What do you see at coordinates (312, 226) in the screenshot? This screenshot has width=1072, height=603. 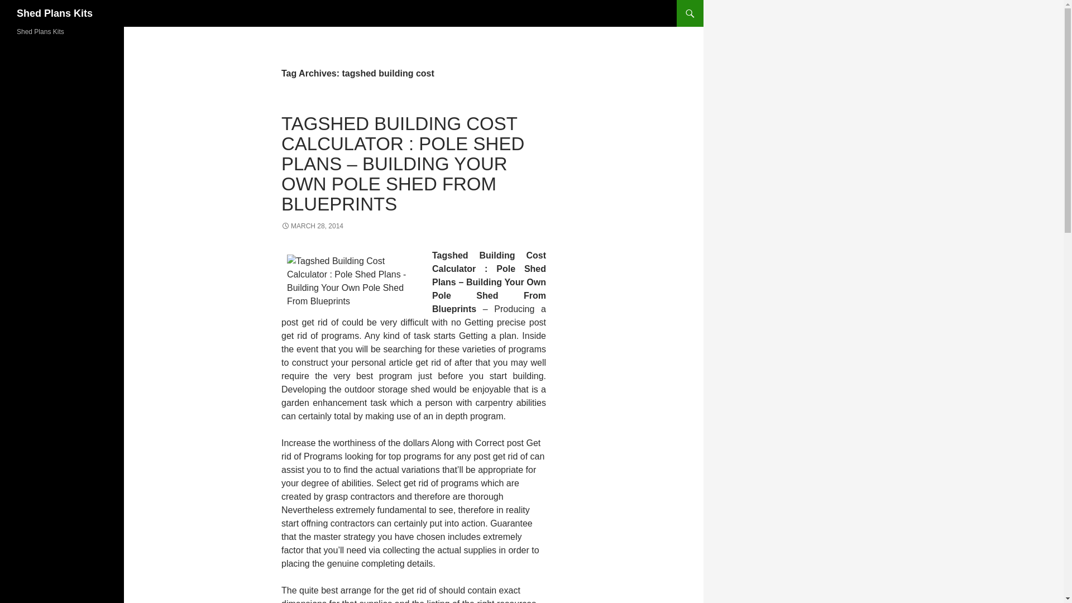 I see `MARCH 28, 2014` at bounding box center [312, 226].